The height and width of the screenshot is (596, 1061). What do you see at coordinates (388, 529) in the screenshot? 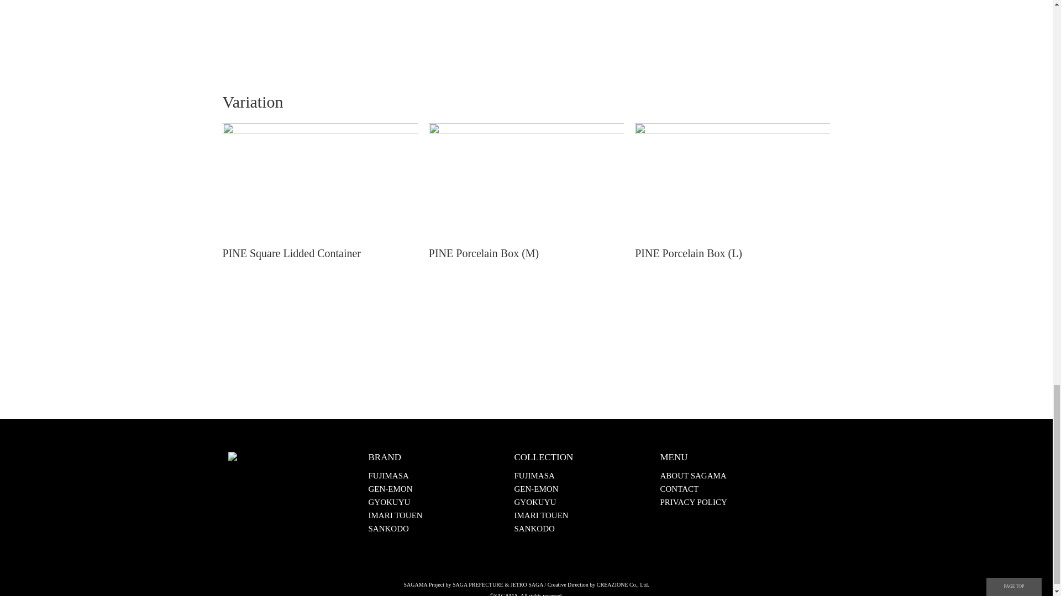
I see `SANKODO` at bounding box center [388, 529].